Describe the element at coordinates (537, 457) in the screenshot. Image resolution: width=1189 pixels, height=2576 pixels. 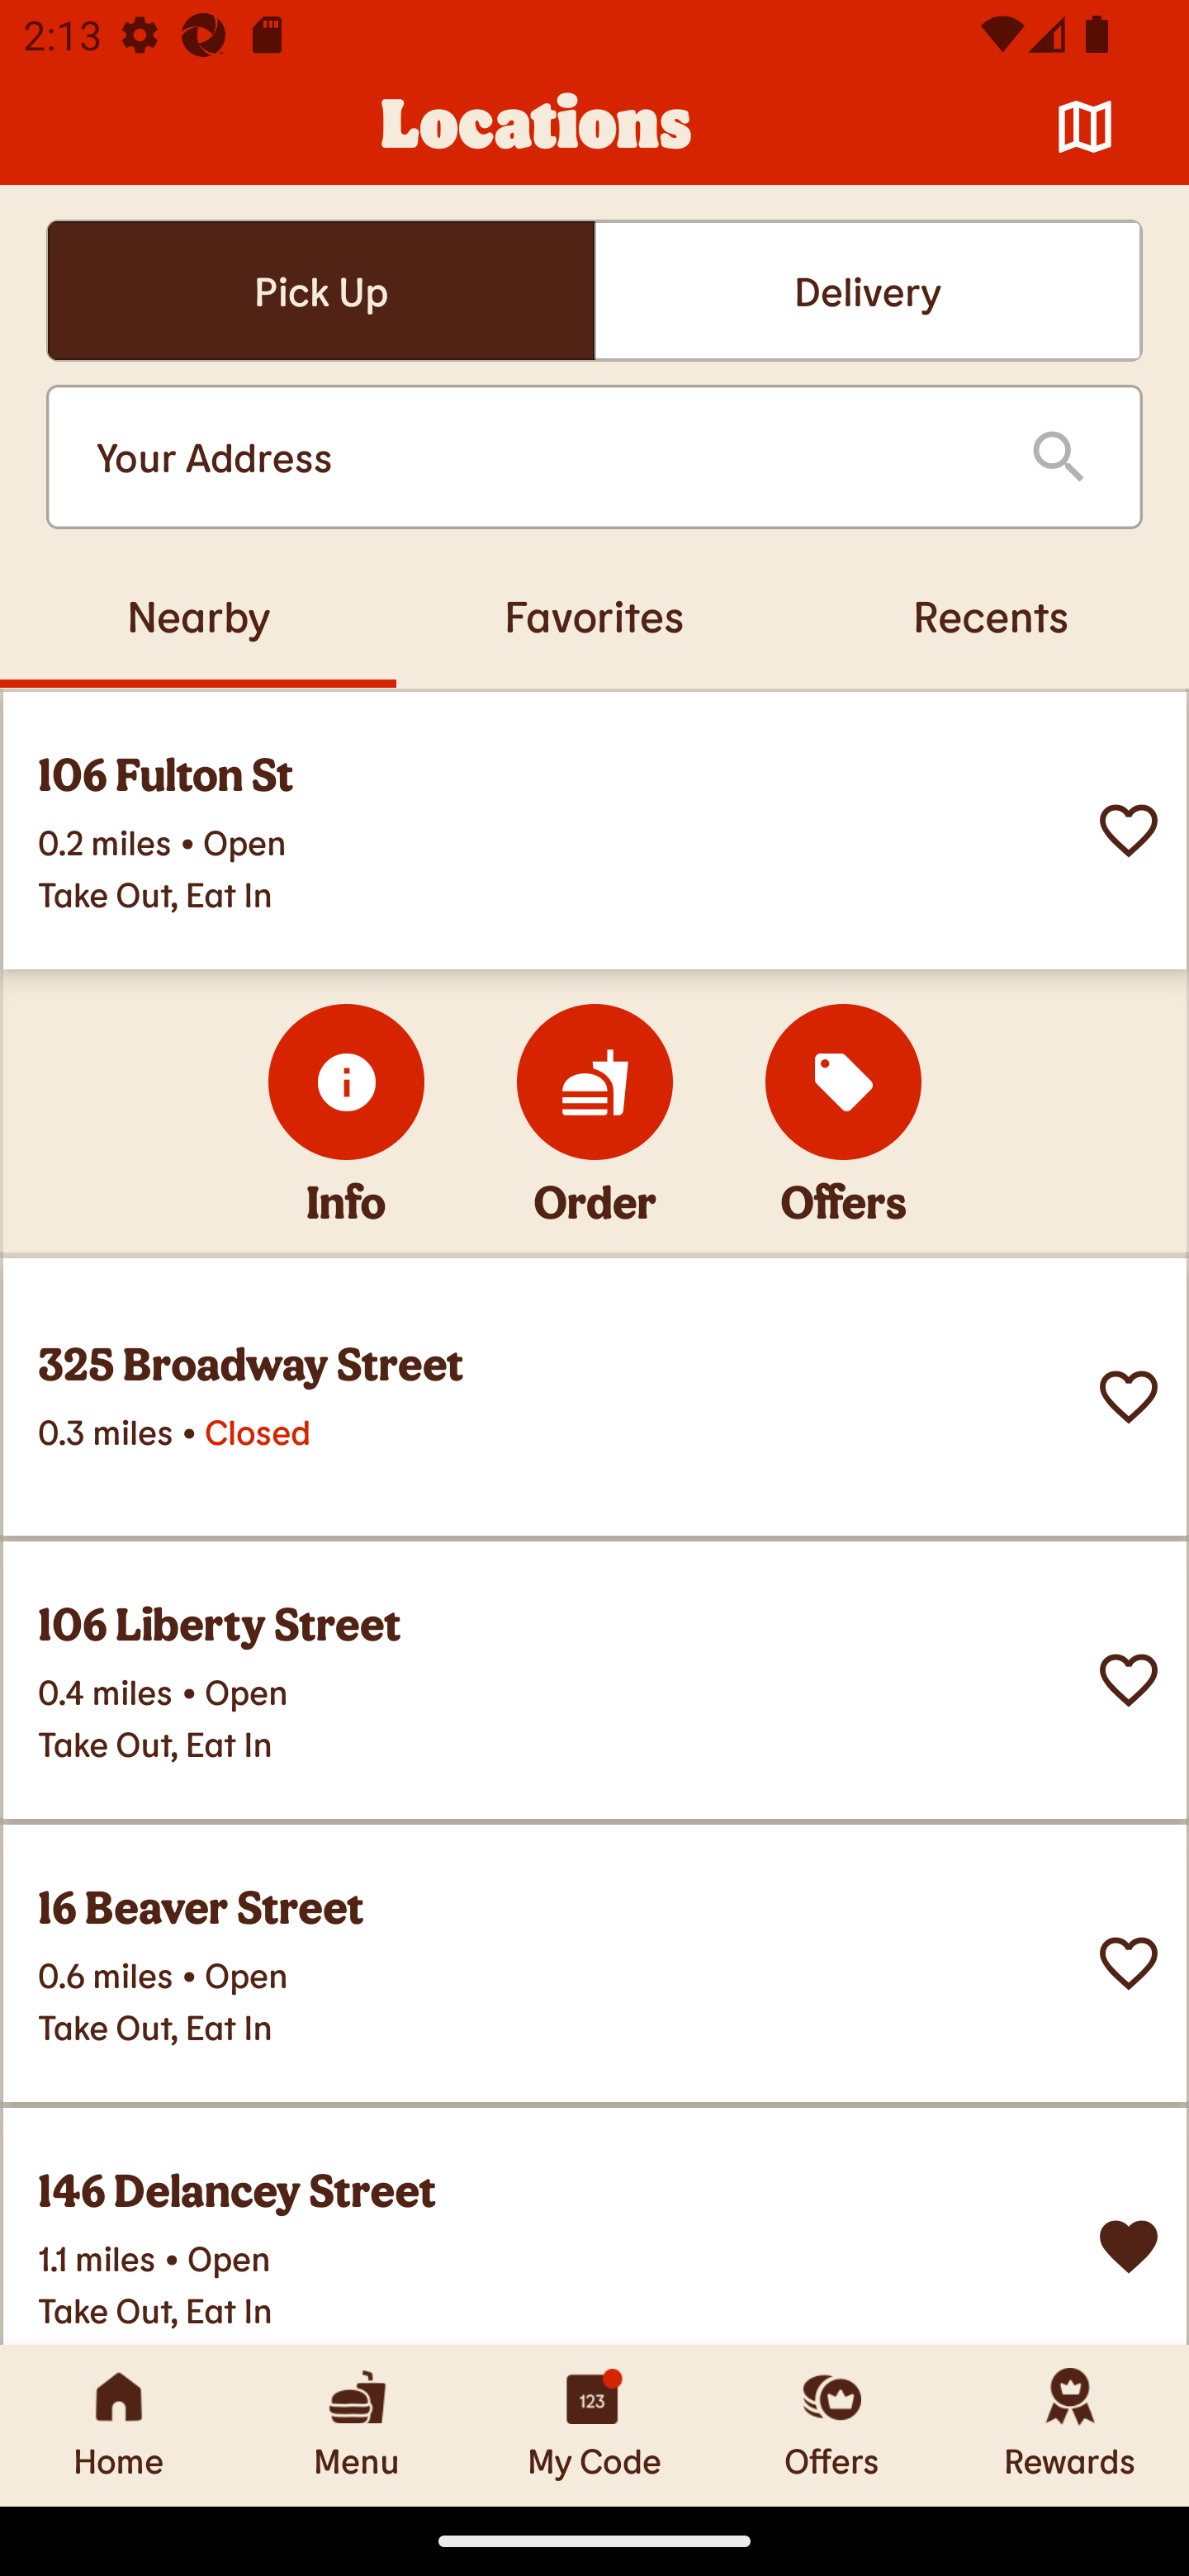
I see `Your Address` at that location.